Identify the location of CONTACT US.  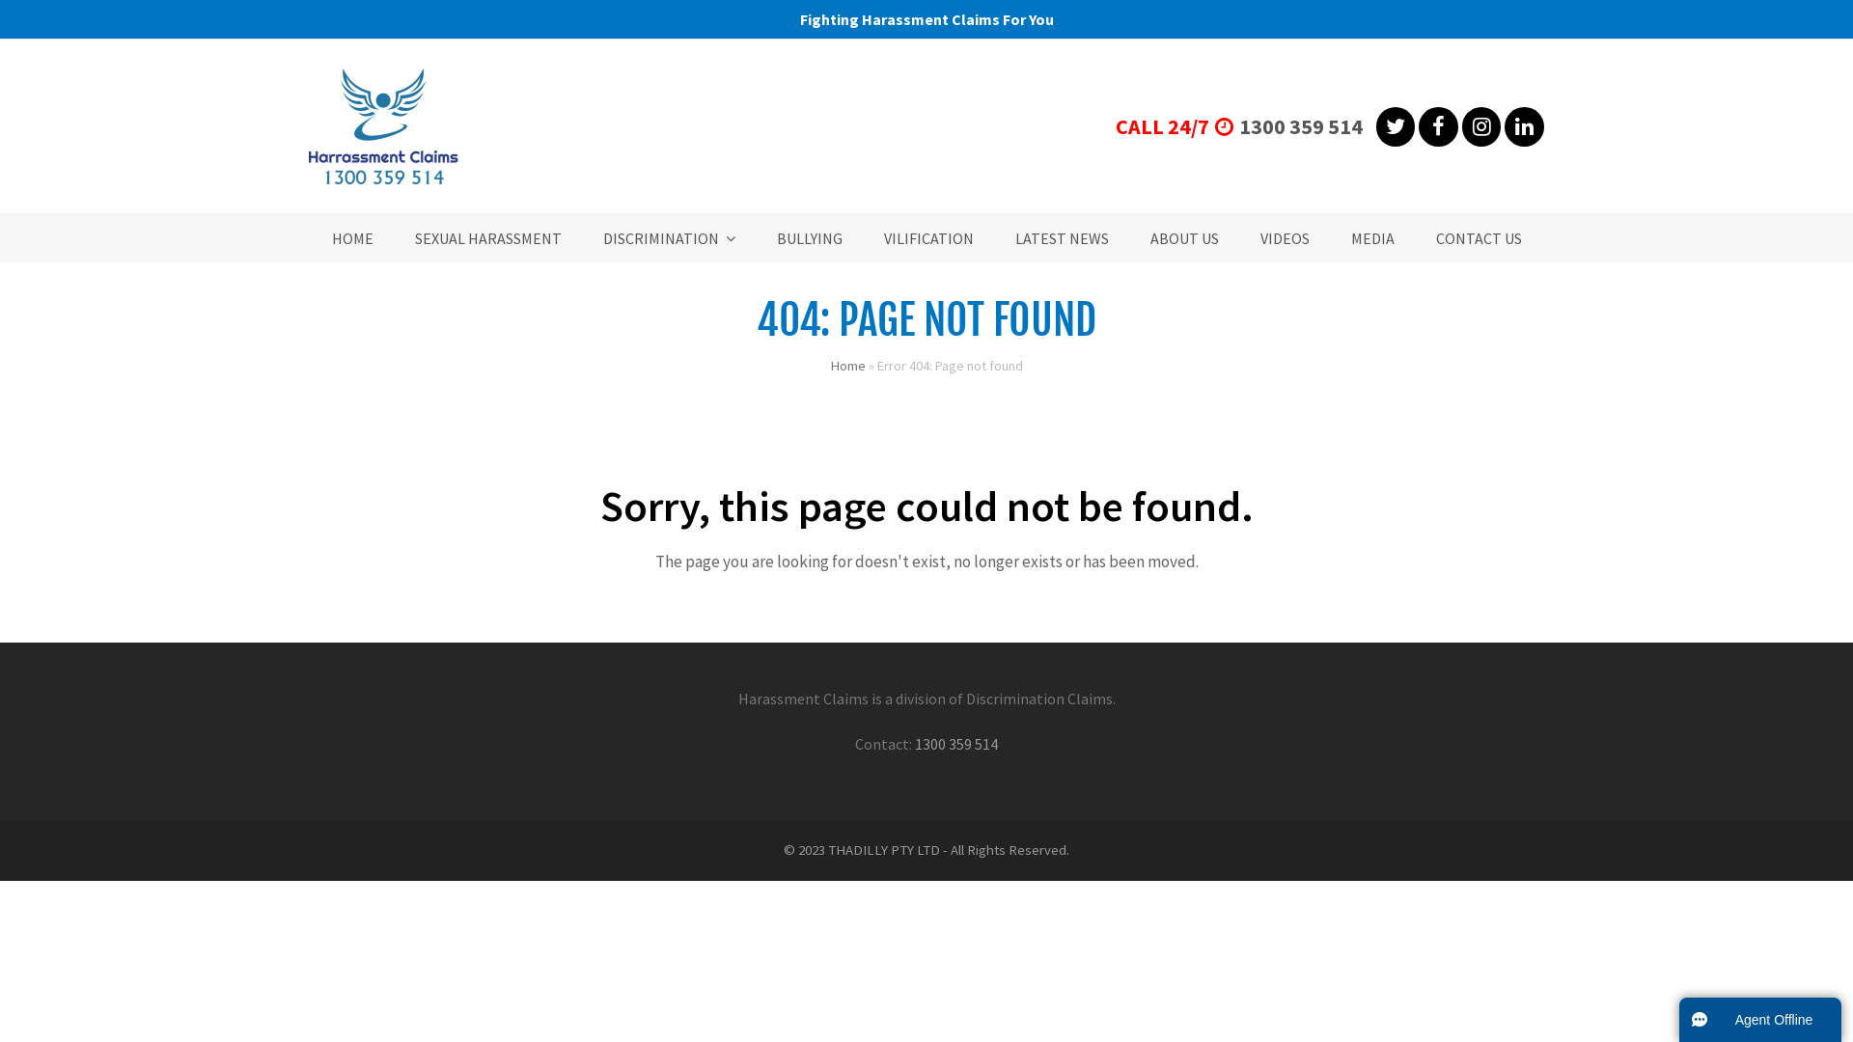
(1479, 238).